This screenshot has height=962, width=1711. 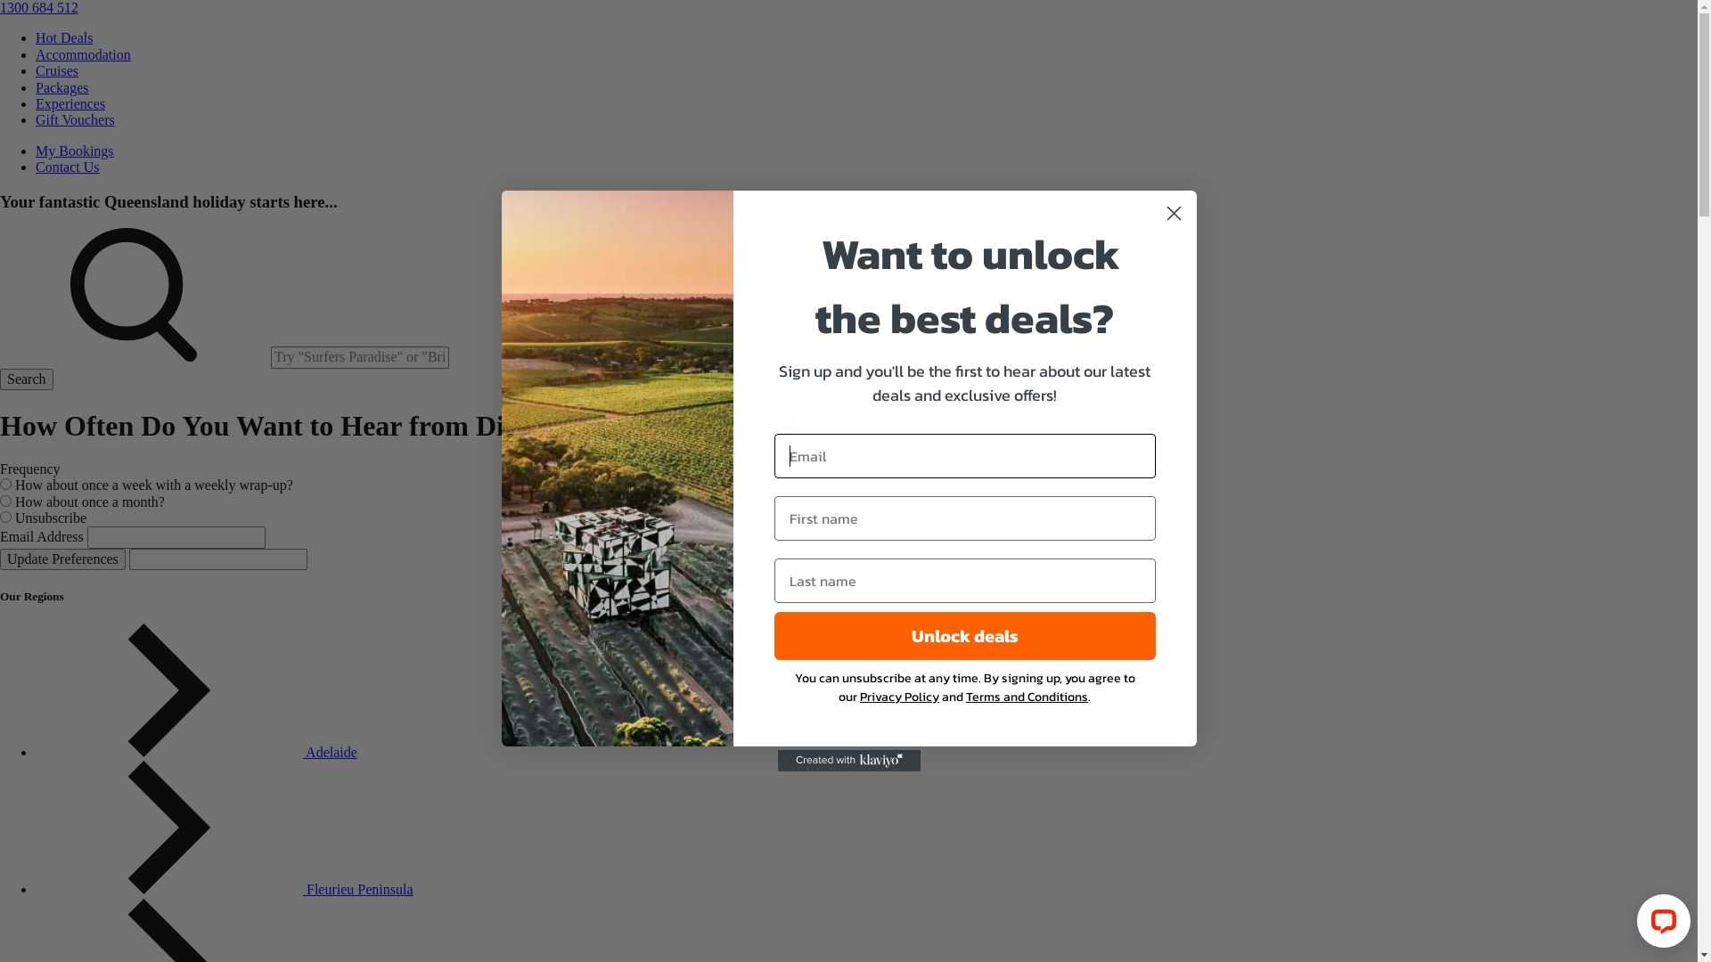 I want to click on Search, so click(x=27, y=379).